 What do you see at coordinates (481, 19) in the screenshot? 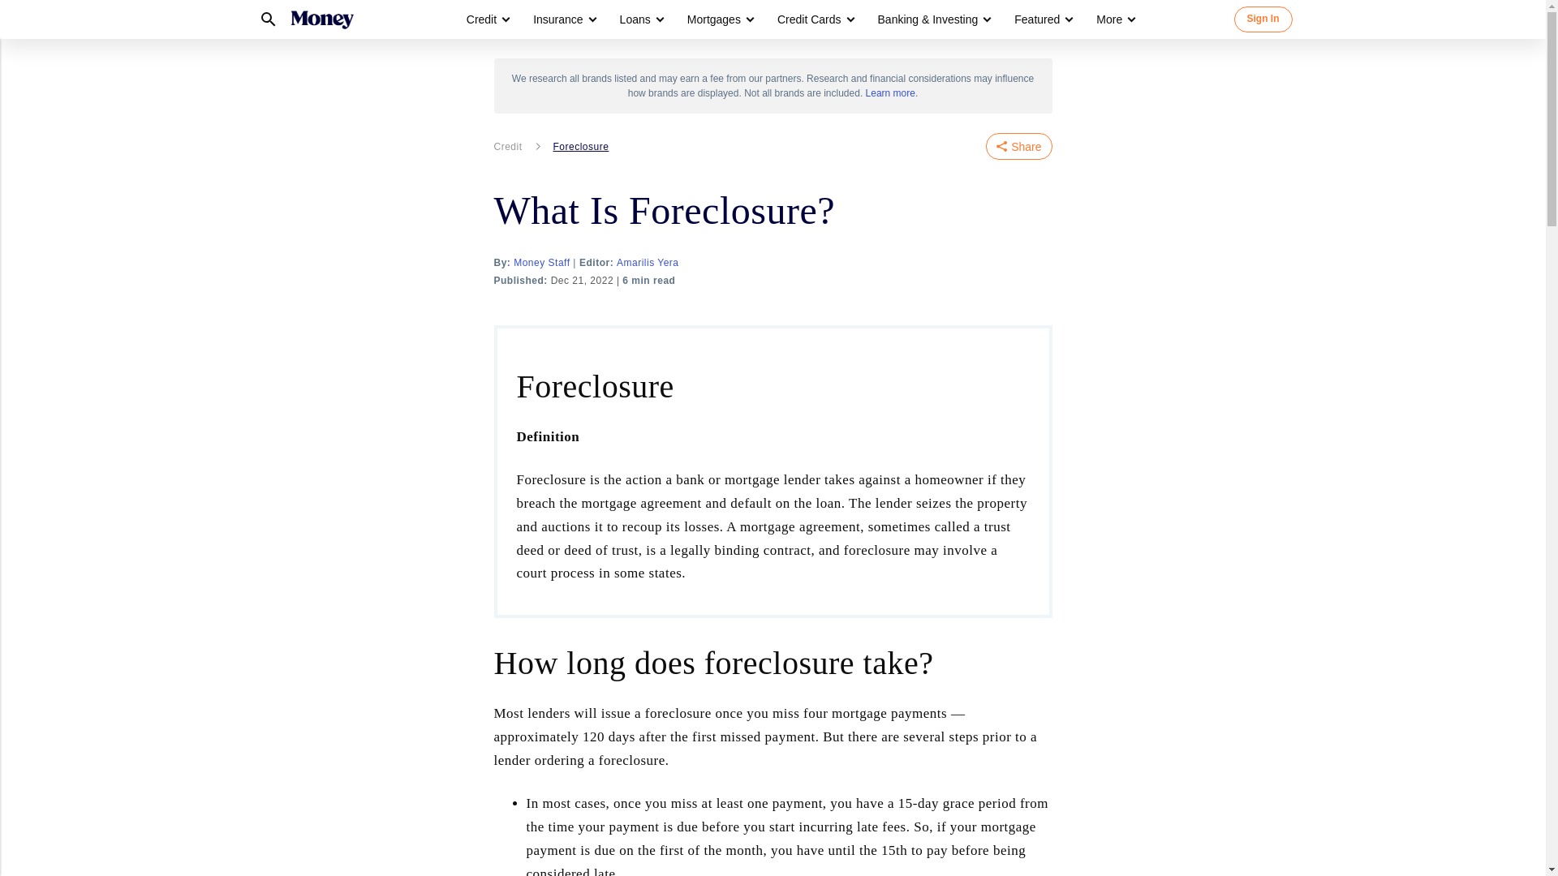
I see `Credit` at bounding box center [481, 19].